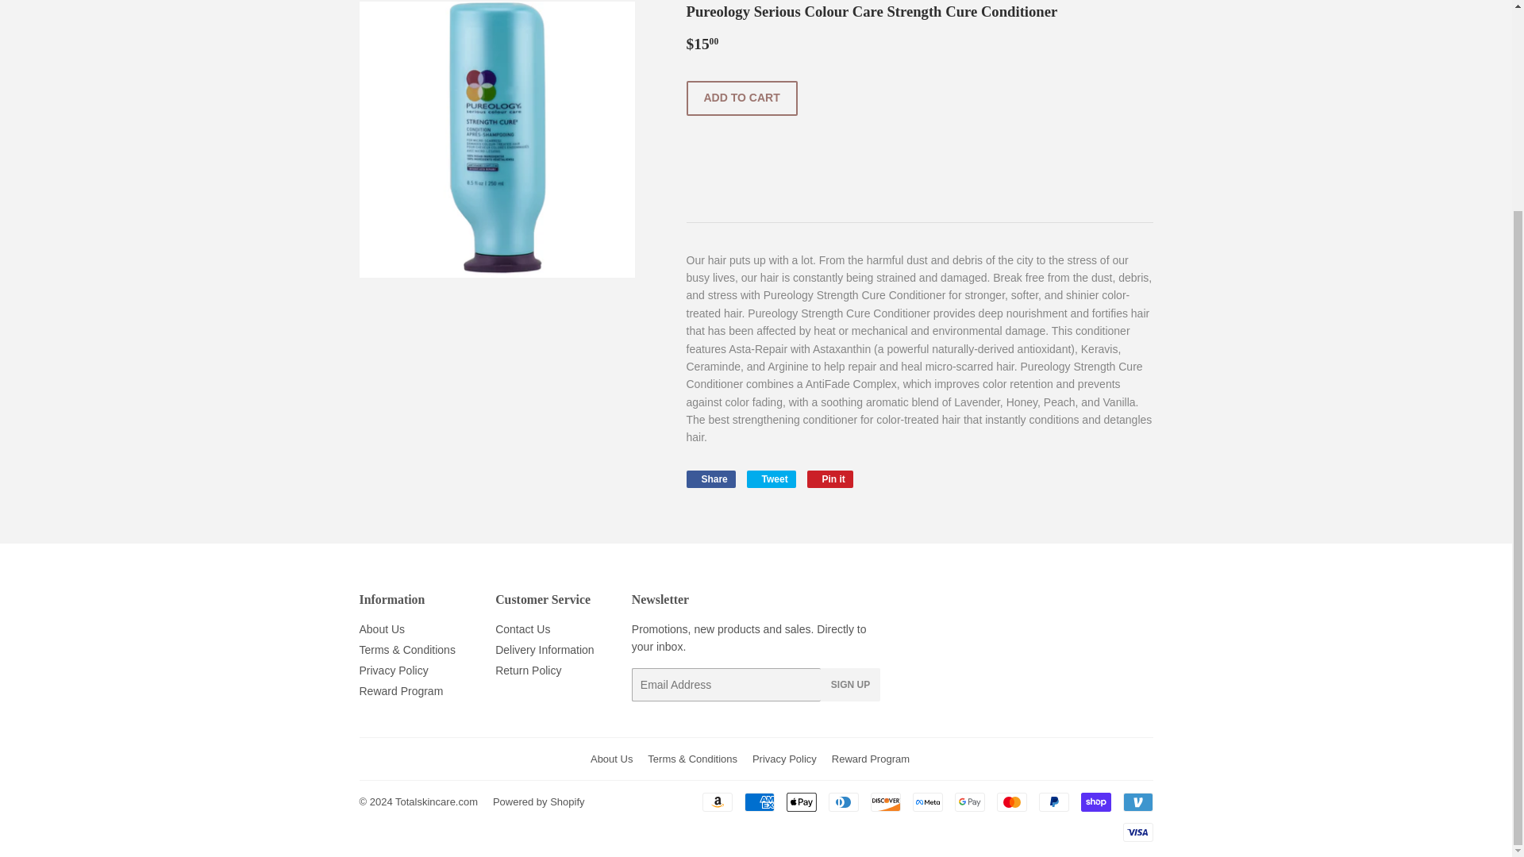 The width and height of the screenshot is (1524, 857). Describe the element at coordinates (759, 801) in the screenshot. I see `Privacy Policy` at that location.